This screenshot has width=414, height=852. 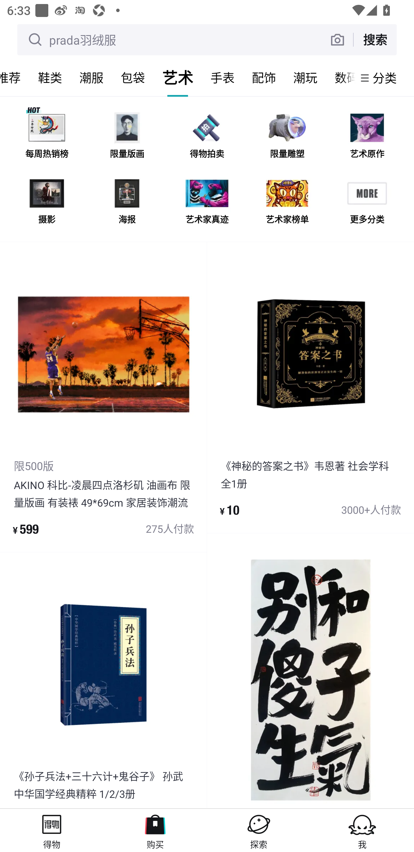 What do you see at coordinates (52, 830) in the screenshot?
I see `得物` at bounding box center [52, 830].